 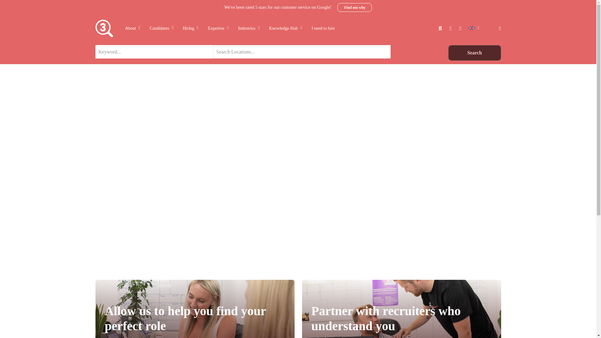 What do you see at coordinates (218, 28) in the screenshot?
I see `Expertise` at bounding box center [218, 28].